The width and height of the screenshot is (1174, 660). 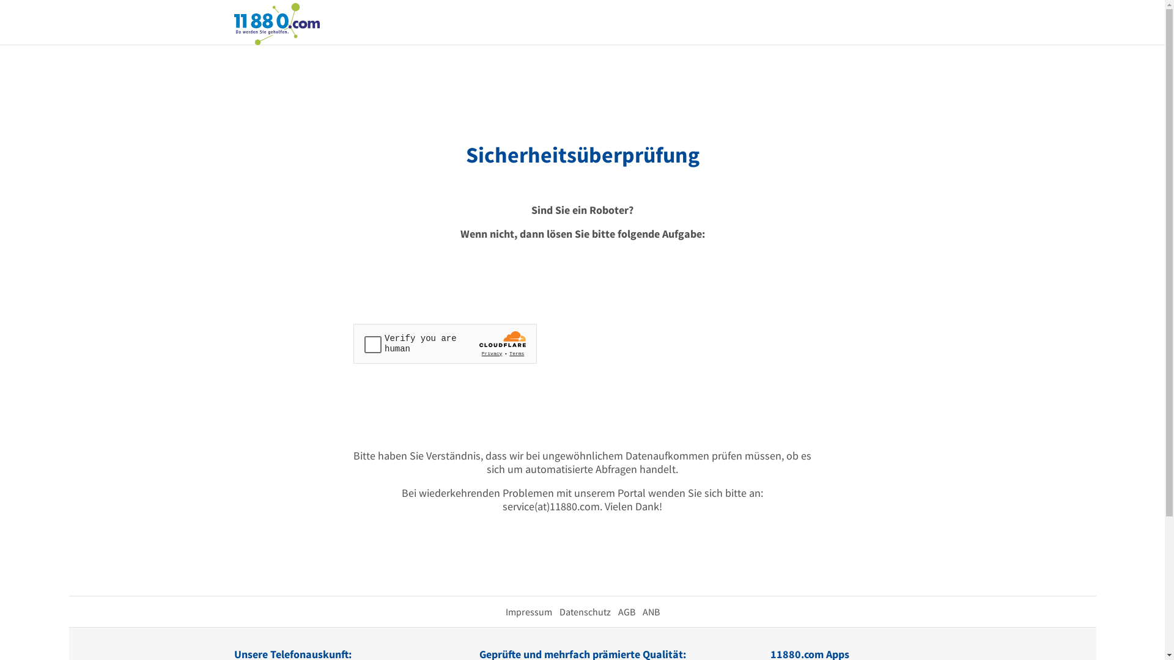 What do you see at coordinates (528, 612) in the screenshot?
I see `Impressum` at bounding box center [528, 612].